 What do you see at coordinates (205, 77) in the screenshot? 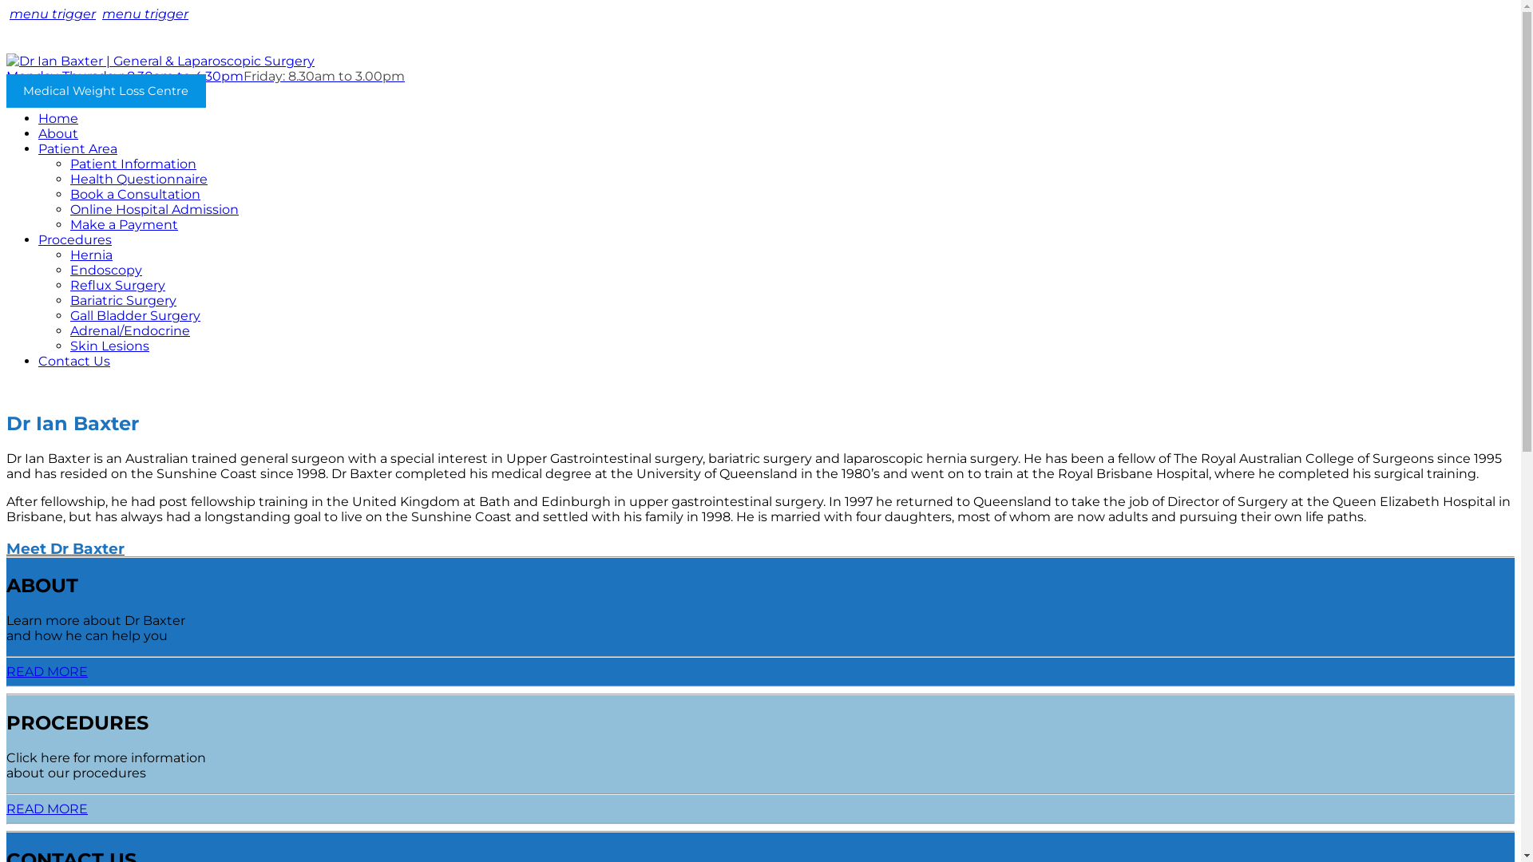
I see `Monday-Thursday: 8.30am to 4.30pmFriday: 8.30am to 3.00pm` at bounding box center [205, 77].